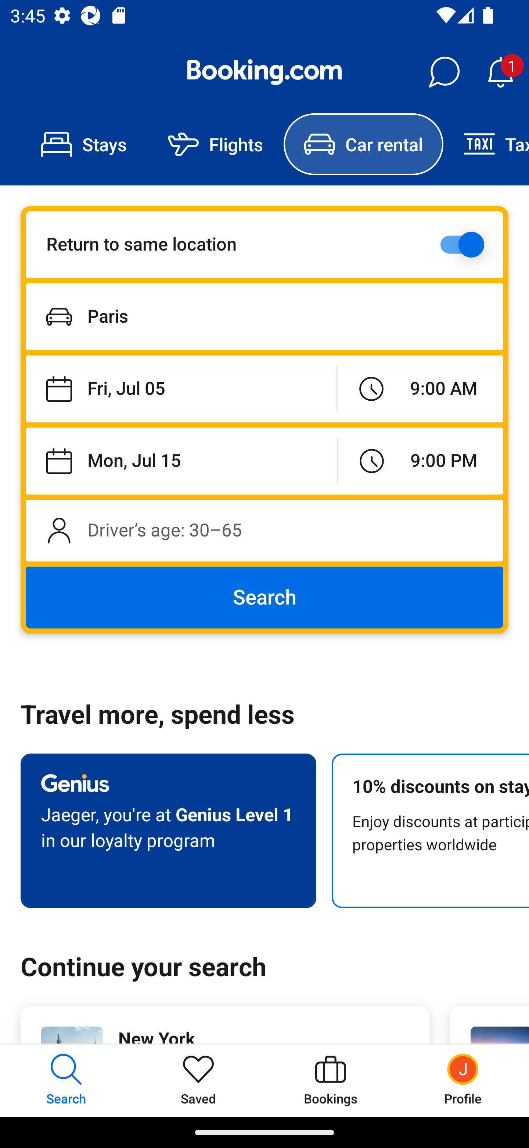 The height and width of the screenshot is (1148, 529). Describe the element at coordinates (500, 72) in the screenshot. I see `Notifications` at that location.